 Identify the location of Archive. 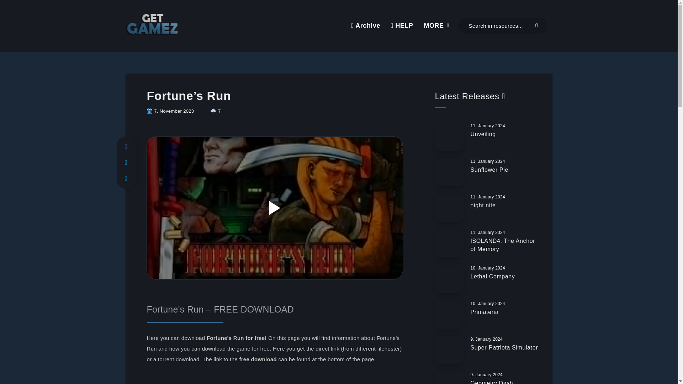
(365, 26).